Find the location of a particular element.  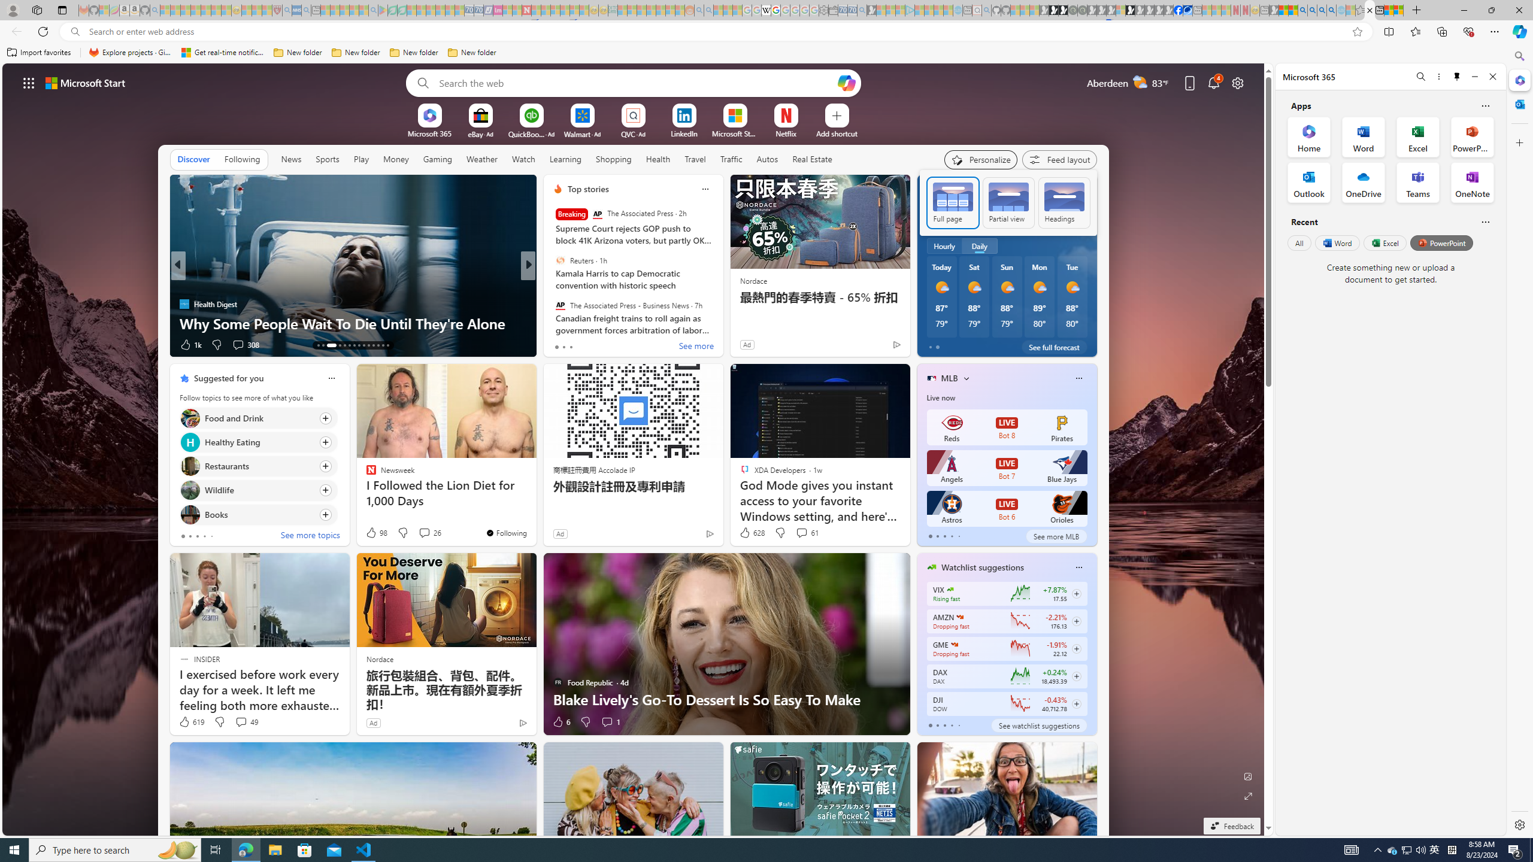

Weather is located at coordinates (482, 159).